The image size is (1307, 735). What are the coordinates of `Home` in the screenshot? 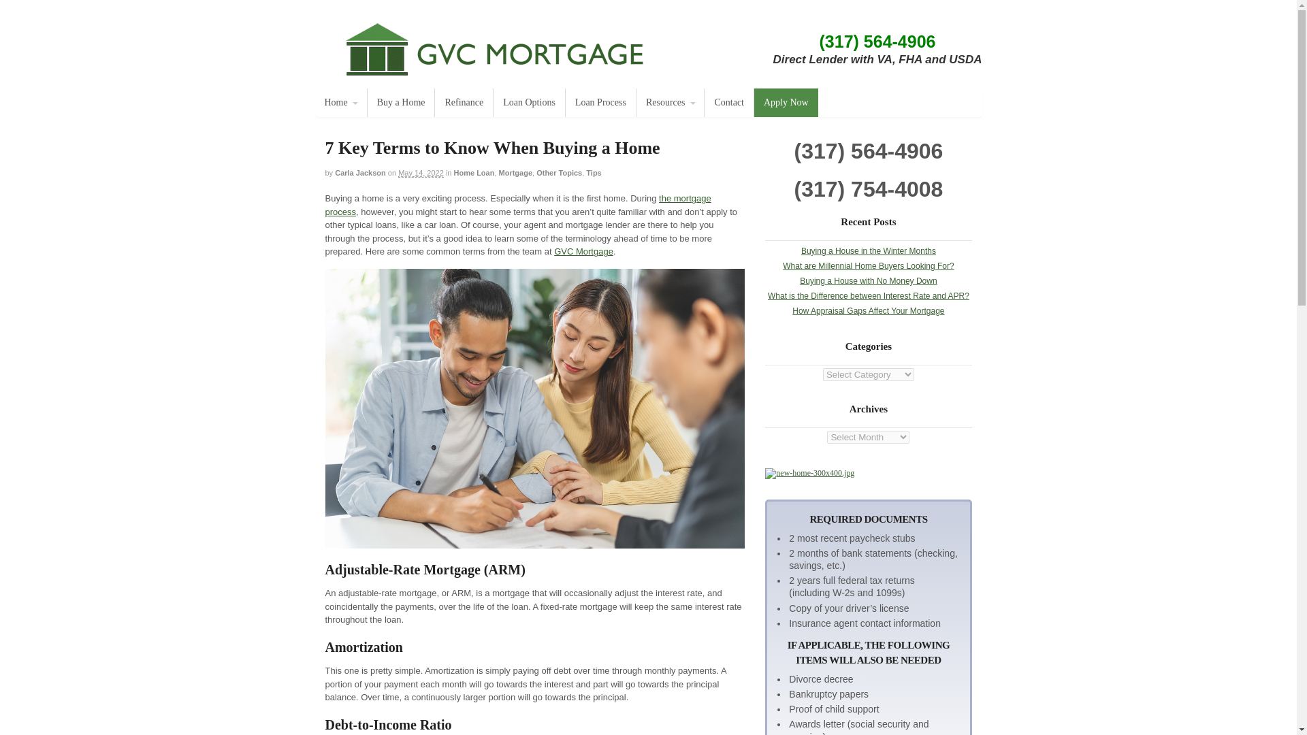 It's located at (340, 102).